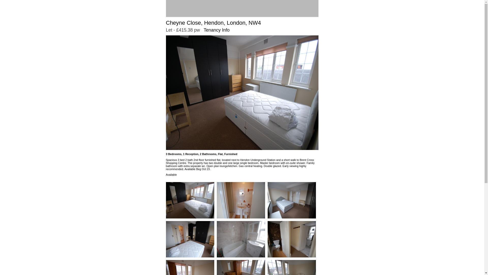  I want to click on Photo 9, so click(190, 267).